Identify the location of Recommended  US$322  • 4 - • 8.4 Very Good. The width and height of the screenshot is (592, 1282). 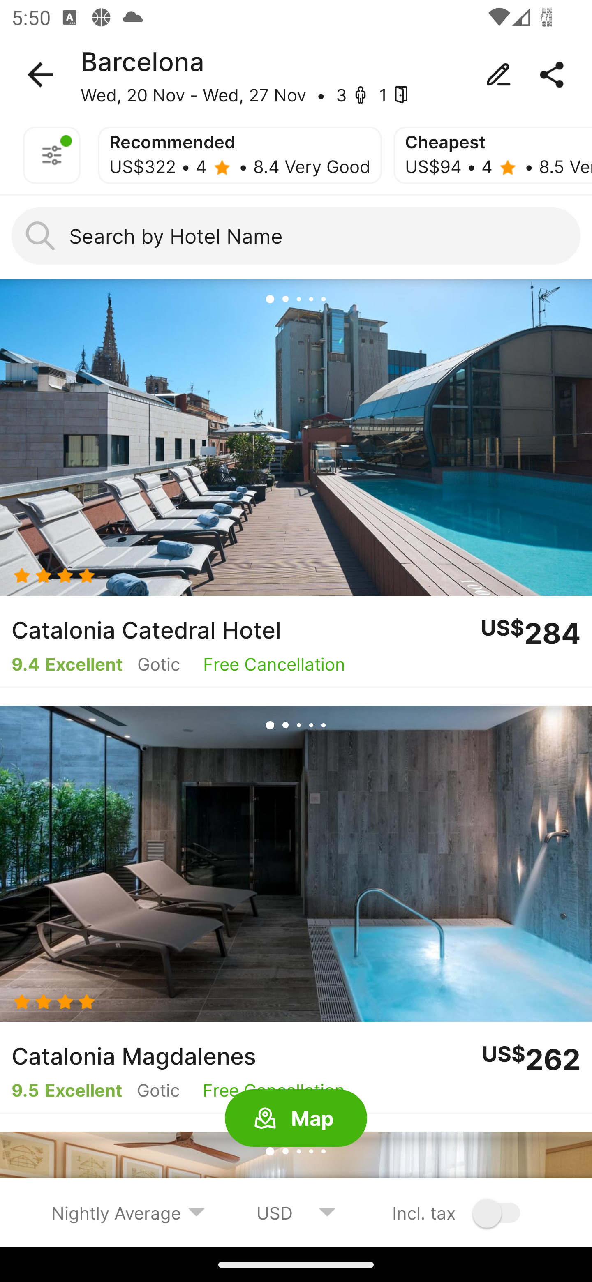
(239, 155).